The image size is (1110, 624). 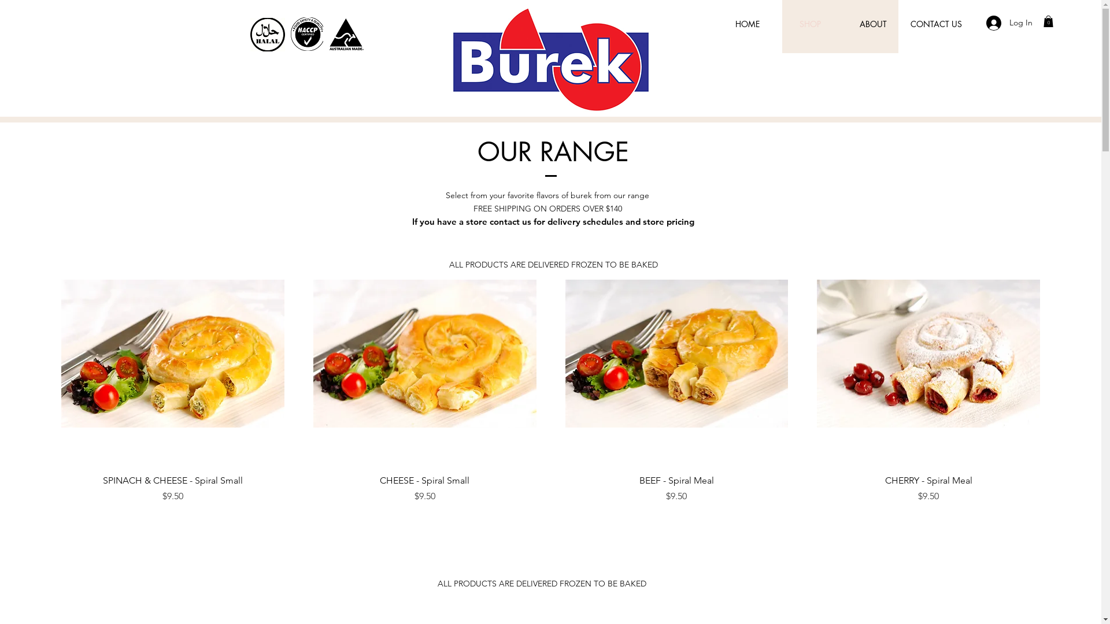 What do you see at coordinates (1049, 21) in the screenshot?
I see `0` at bounding box center [1049, 21].